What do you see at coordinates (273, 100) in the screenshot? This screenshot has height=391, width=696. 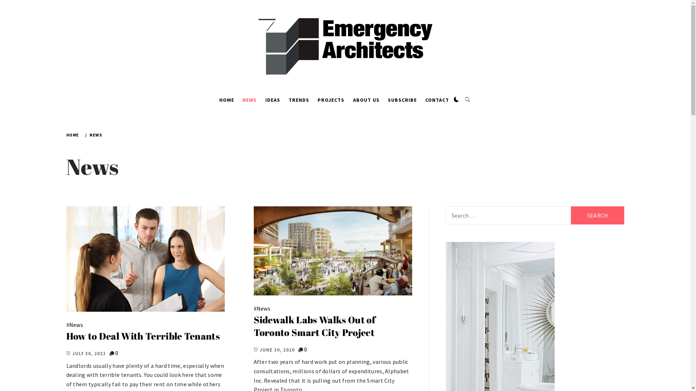 I see `IDEAS` at bounding box center [273, 100].